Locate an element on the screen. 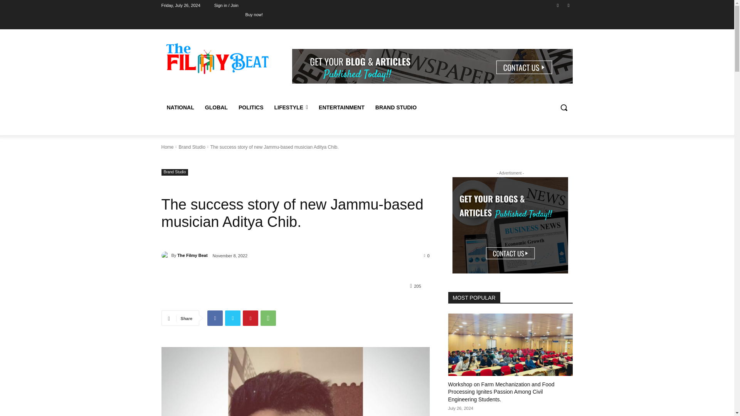 The width and height of the screenshot is (740, 416). LIFESTYLE is located at coordinates (291, 107).